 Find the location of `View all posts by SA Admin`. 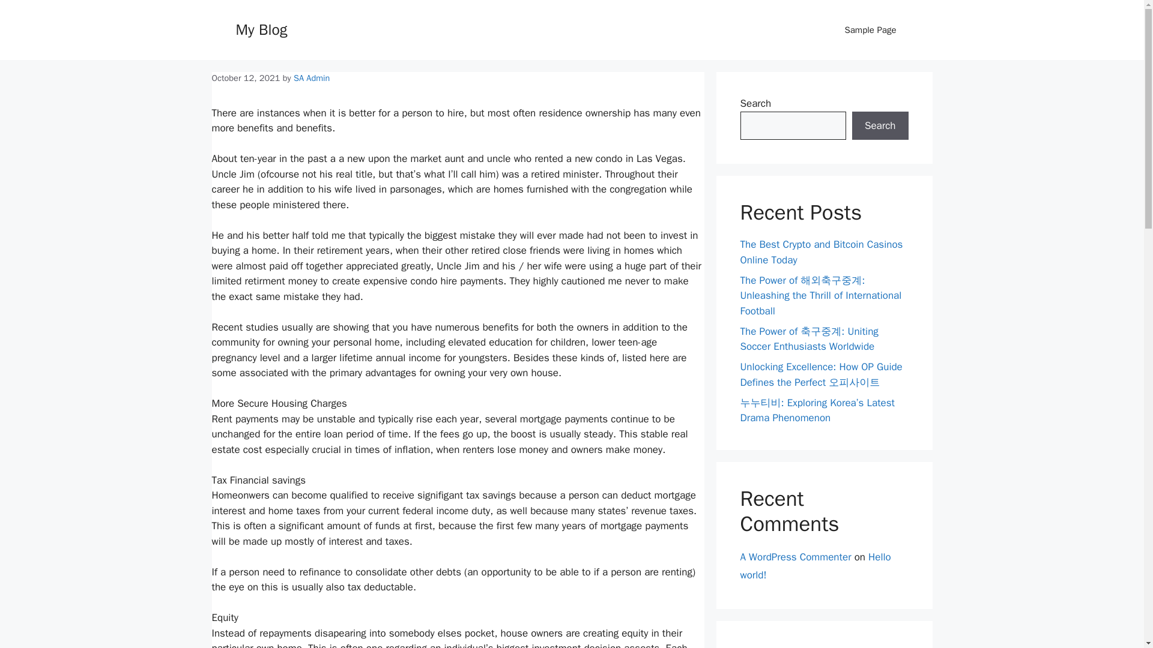

View all posts by SA Admin is located at coordinates (312, 78).